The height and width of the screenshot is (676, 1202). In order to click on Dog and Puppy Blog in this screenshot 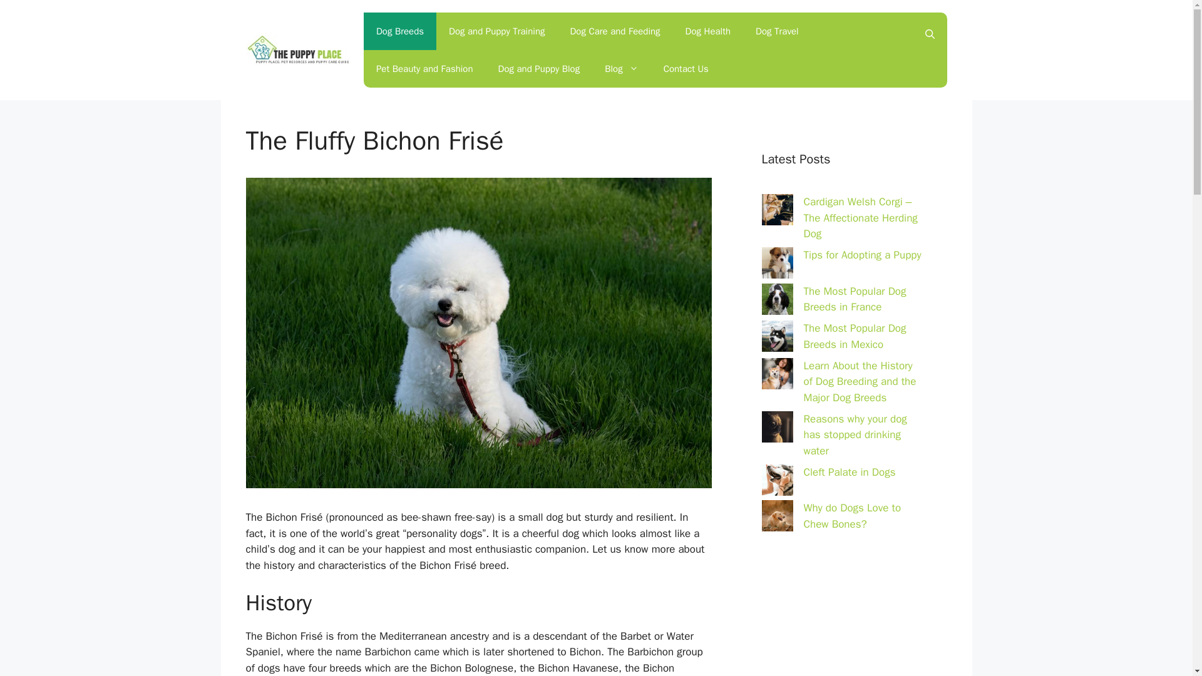, I will do `click(538, 69)`.